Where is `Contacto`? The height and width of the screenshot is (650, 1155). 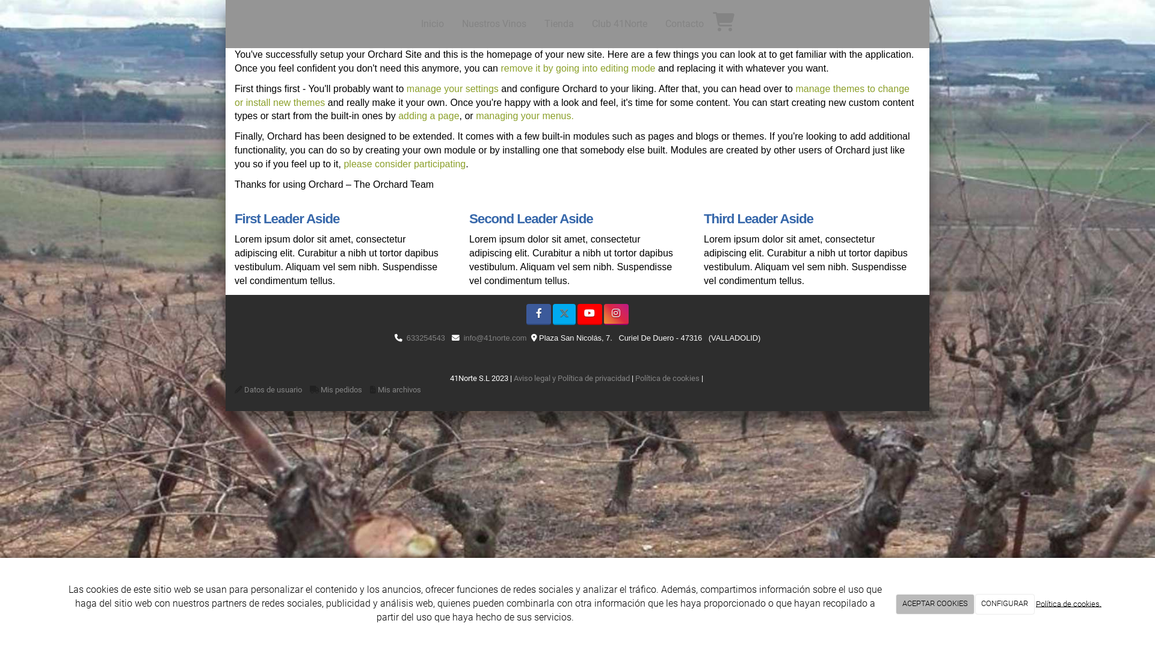 Contacto is located at coordinates (684, 24).